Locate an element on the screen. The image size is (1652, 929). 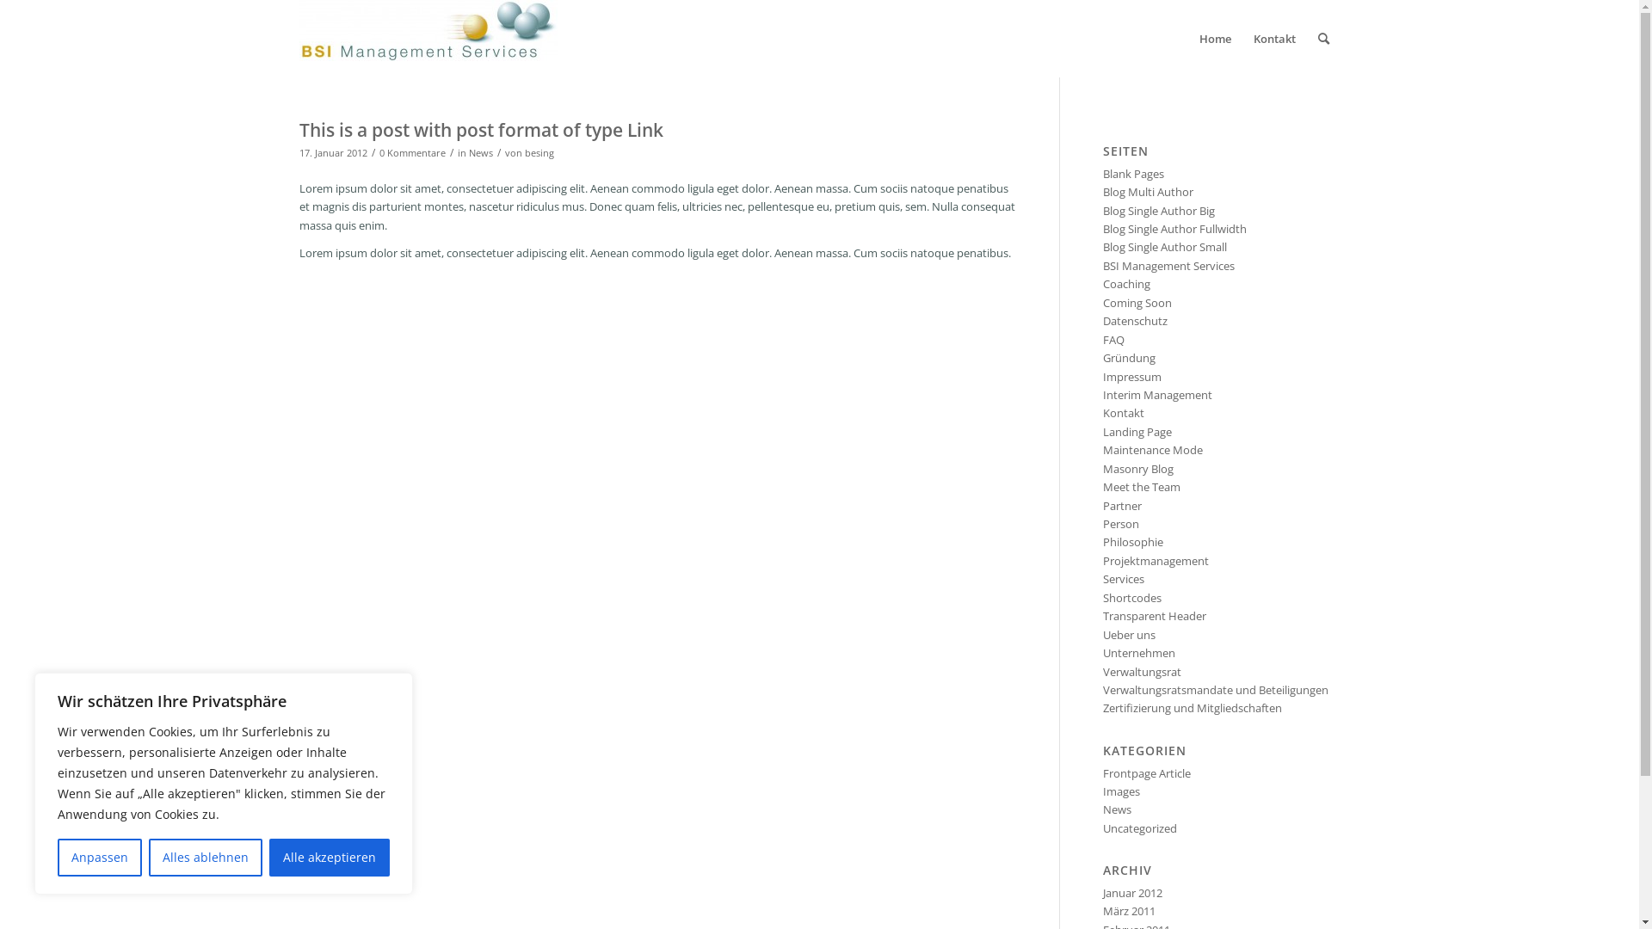
BSI Management Services is located at coordinates (1168, 266).